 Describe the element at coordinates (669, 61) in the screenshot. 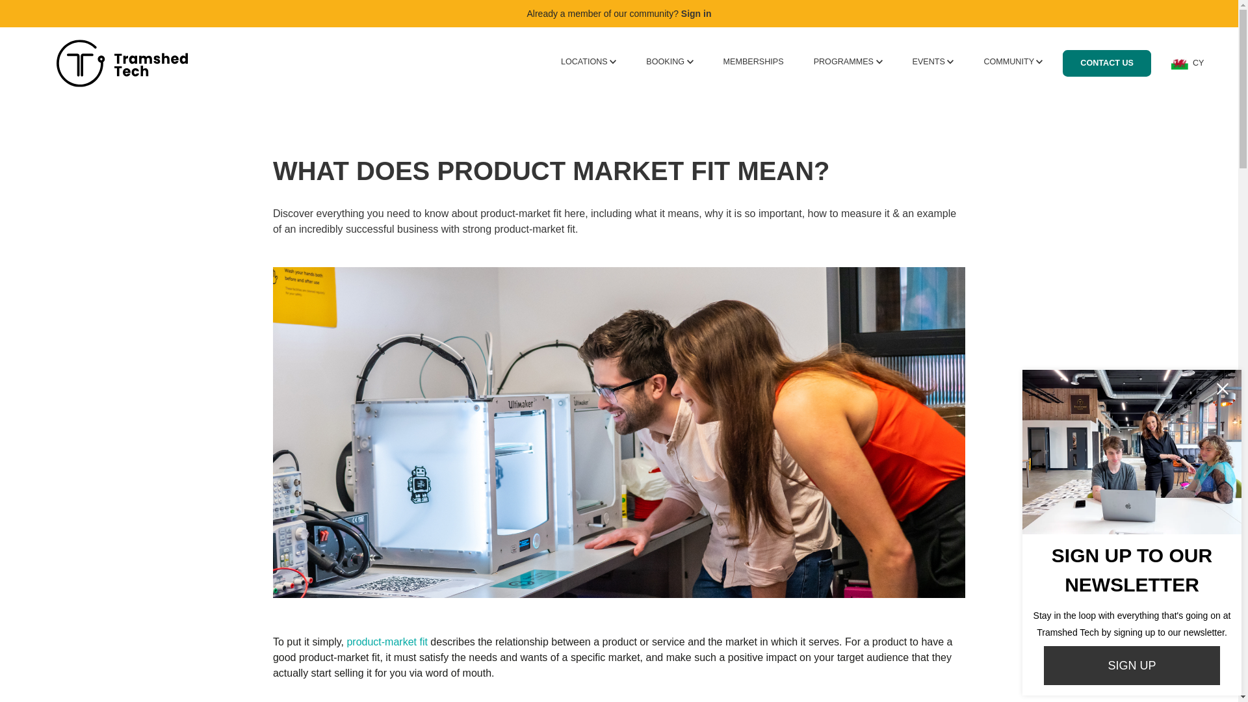

I see `BOOKING` at that location.